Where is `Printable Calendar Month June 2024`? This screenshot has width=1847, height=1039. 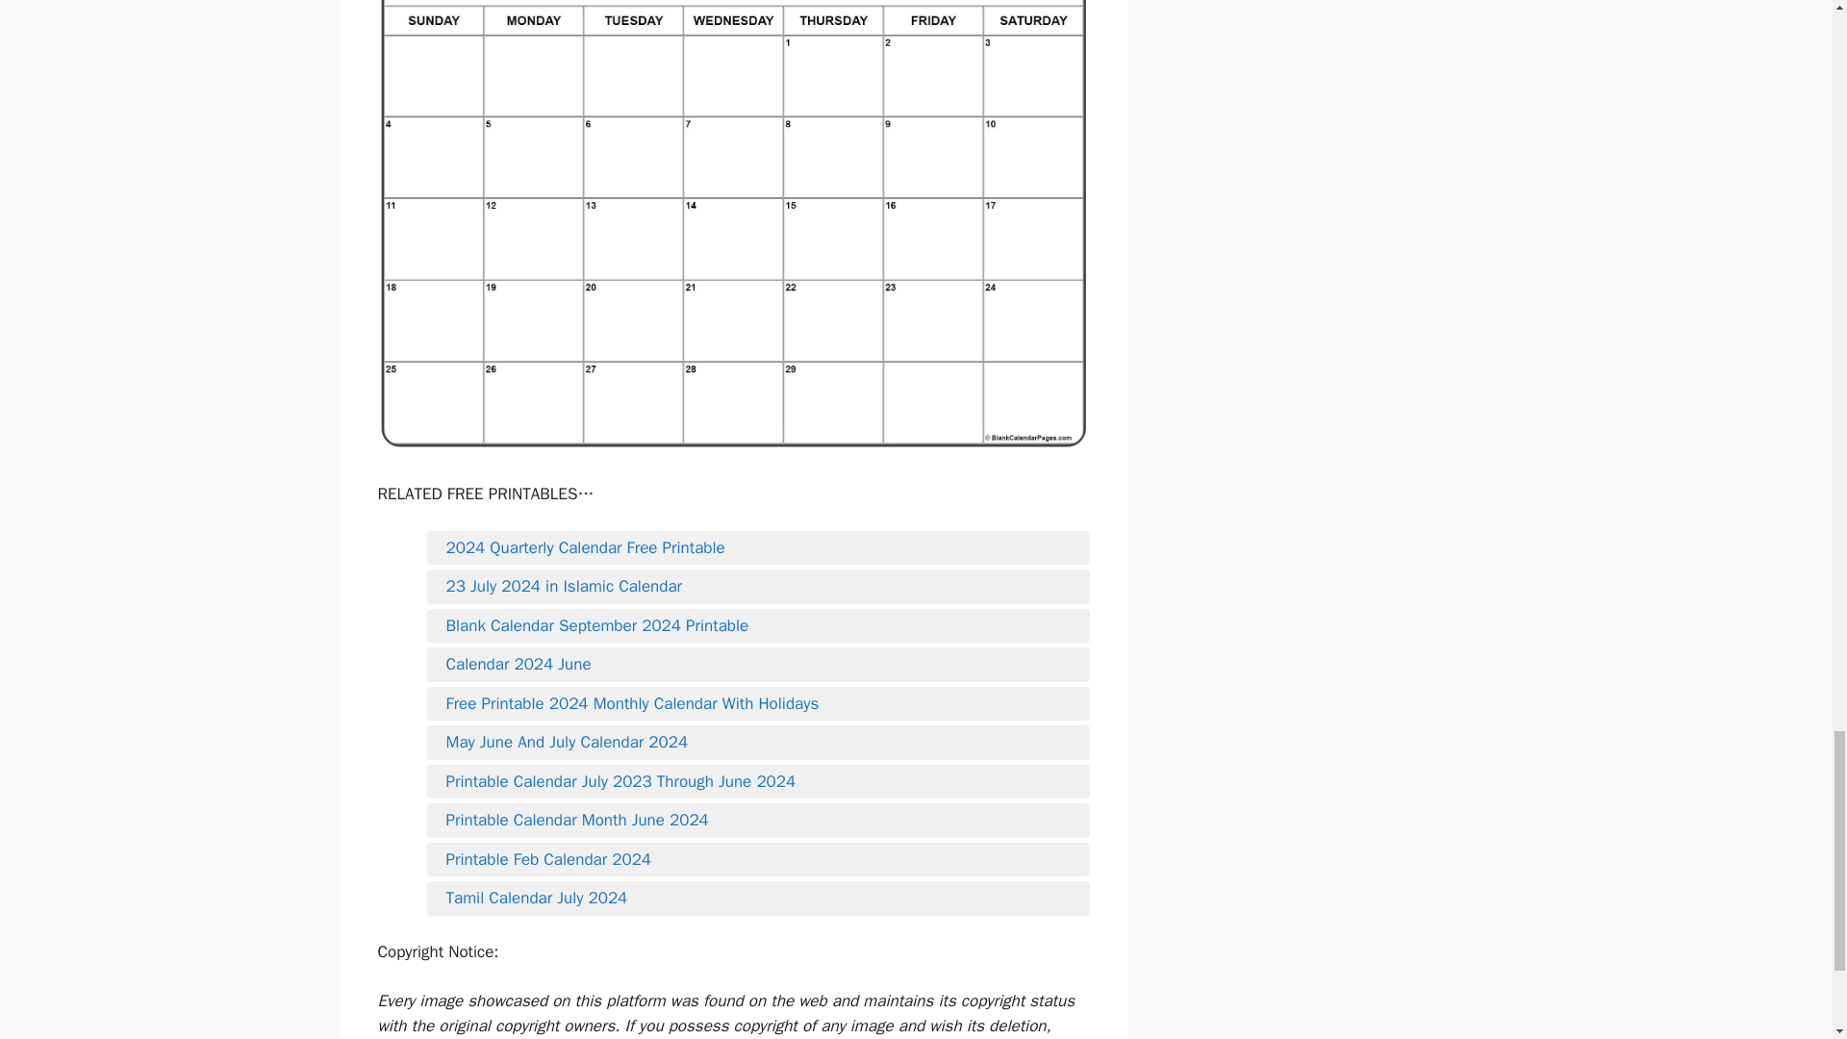 Printable Calendar Month June 2024 is located at coordinates (758, 821).